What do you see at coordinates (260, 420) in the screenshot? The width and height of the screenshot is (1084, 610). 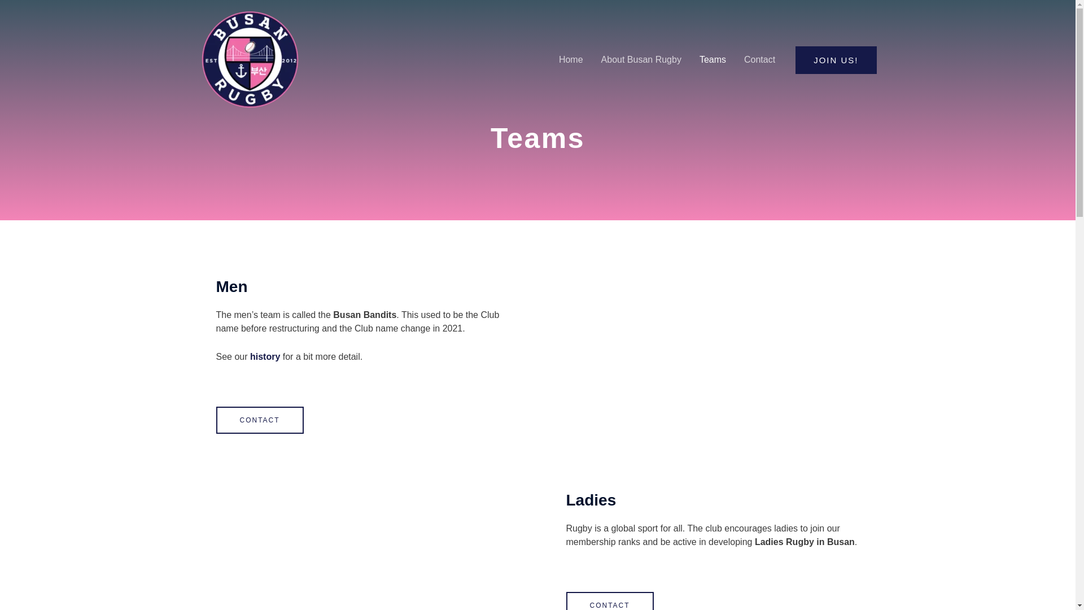 I see `CONTACT` at bounding box center [260, 420].